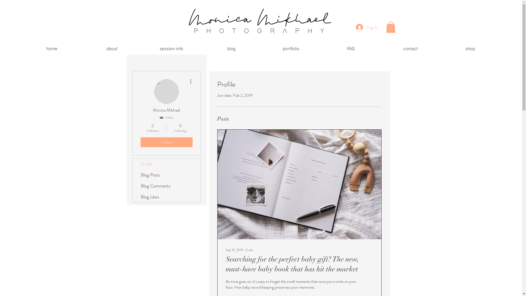 The height and width of the screenshot is (296, 526). Describe the element at coordinates (351, 49) in the screenshot. I see `FAQ` at that location.